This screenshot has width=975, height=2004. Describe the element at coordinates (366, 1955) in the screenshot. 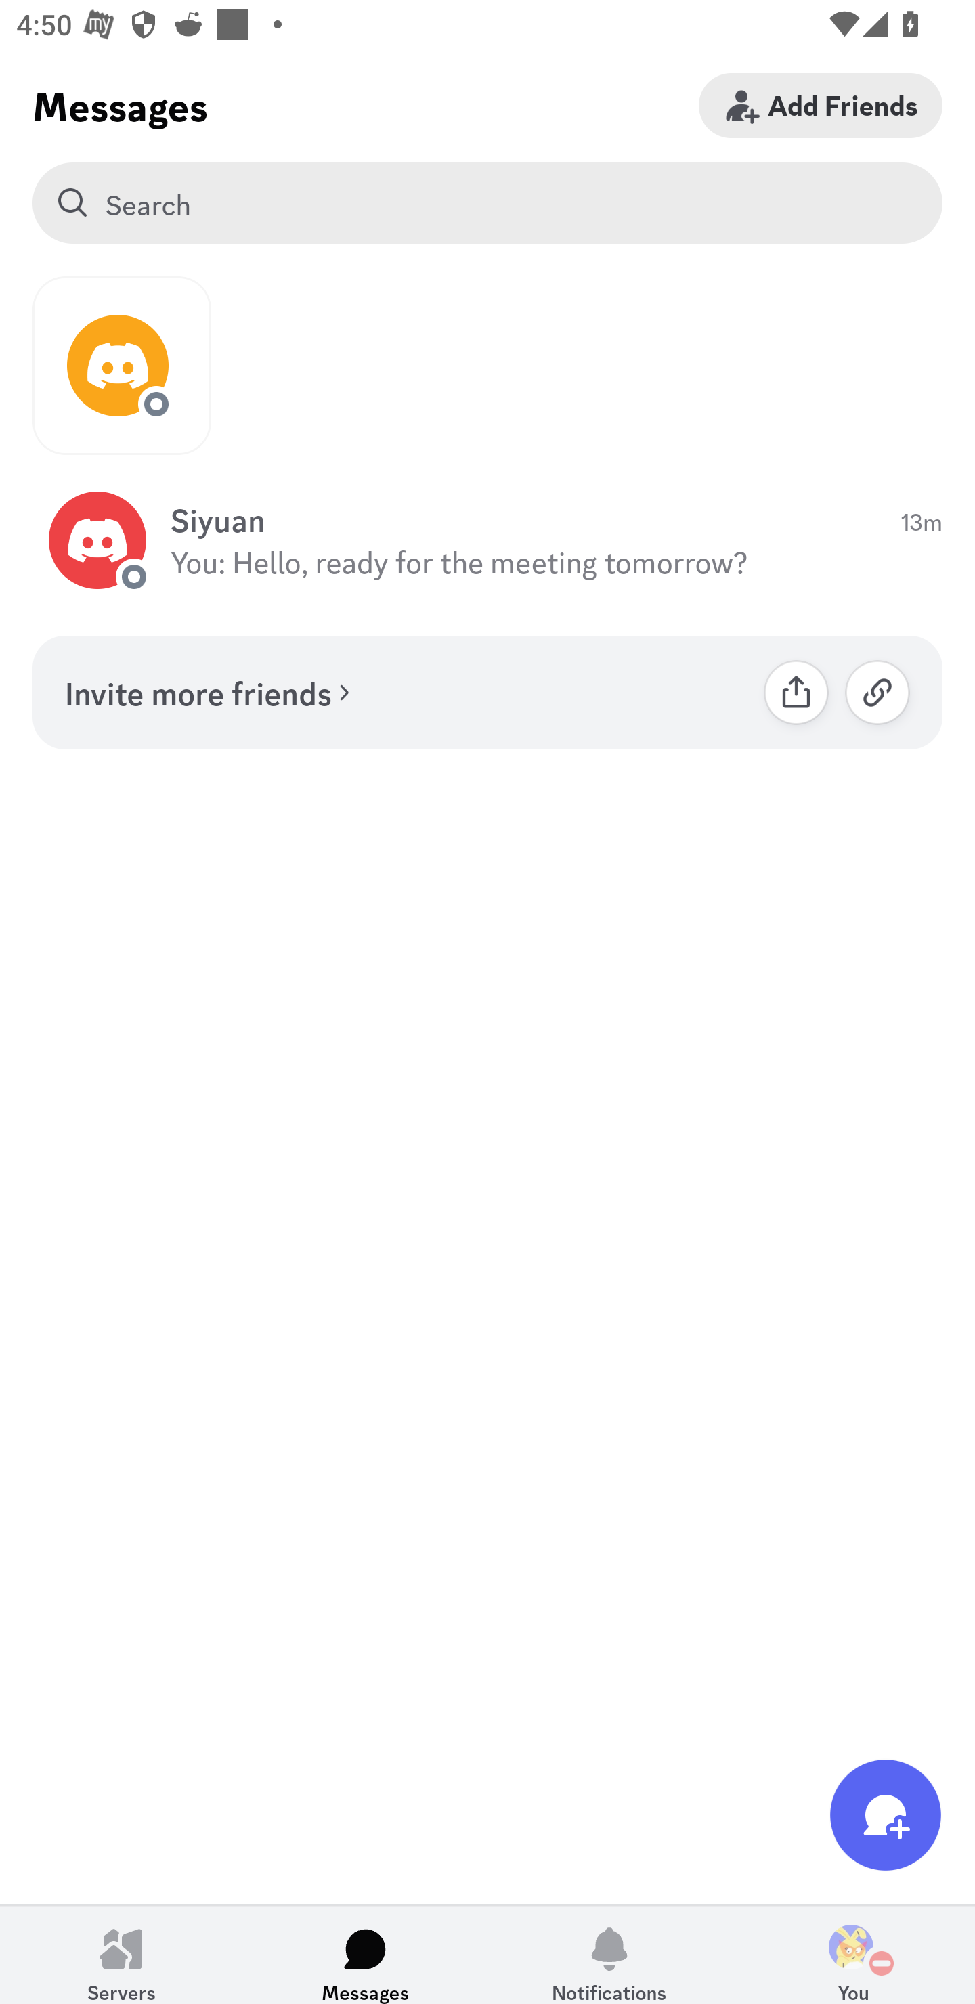

I see `Messages` at that location.